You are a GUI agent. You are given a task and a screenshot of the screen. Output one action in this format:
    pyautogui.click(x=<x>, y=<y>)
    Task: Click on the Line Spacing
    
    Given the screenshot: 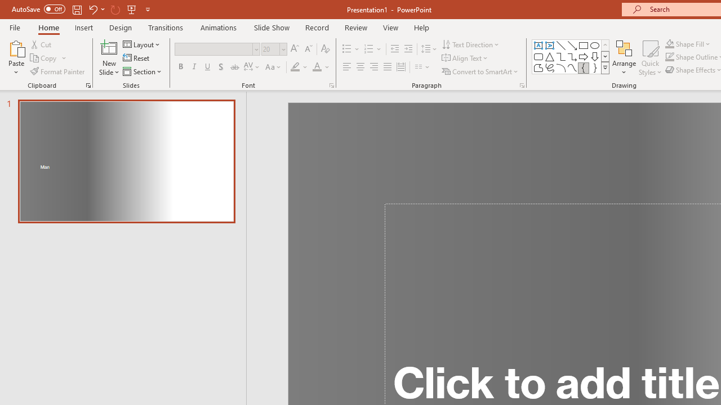 What is the action you would take?
    pyautogui.click(x=429, y=49)
    